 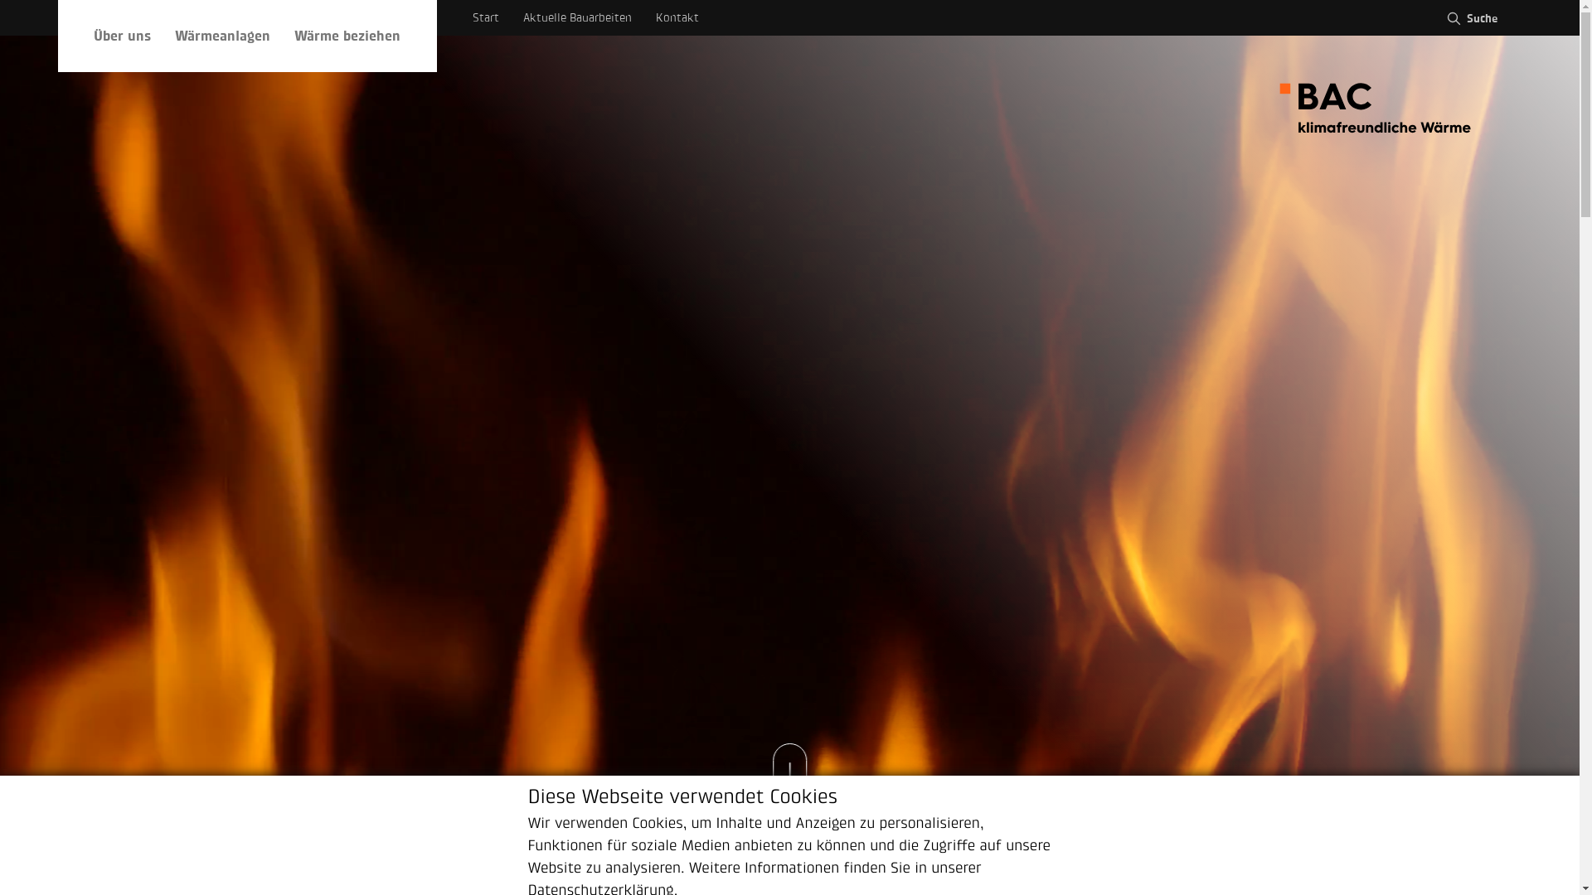 What do you see at coordinates (1471, 18) in the screenshot?
I see `Suche` at bounding box center [1471, 18].